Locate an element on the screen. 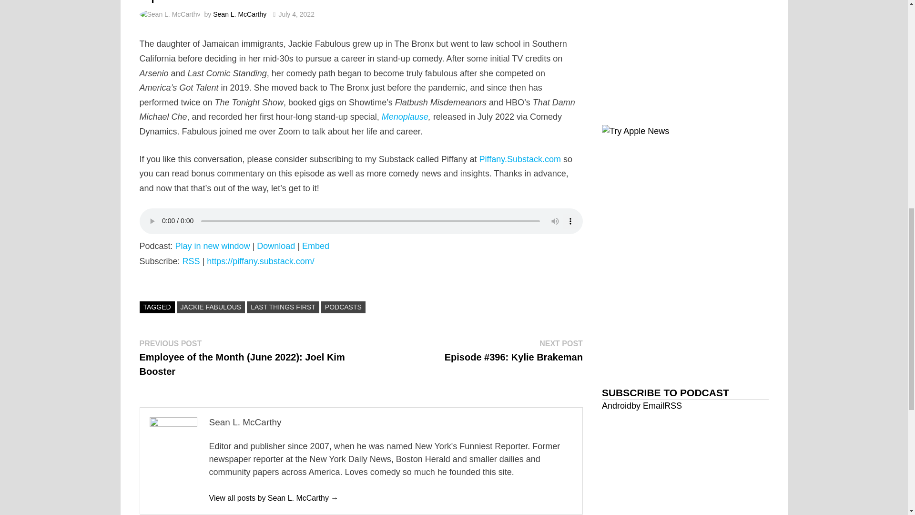 The width and height of the screenshot is (915, 515). Play in new window is located at coordinates (213, 246).